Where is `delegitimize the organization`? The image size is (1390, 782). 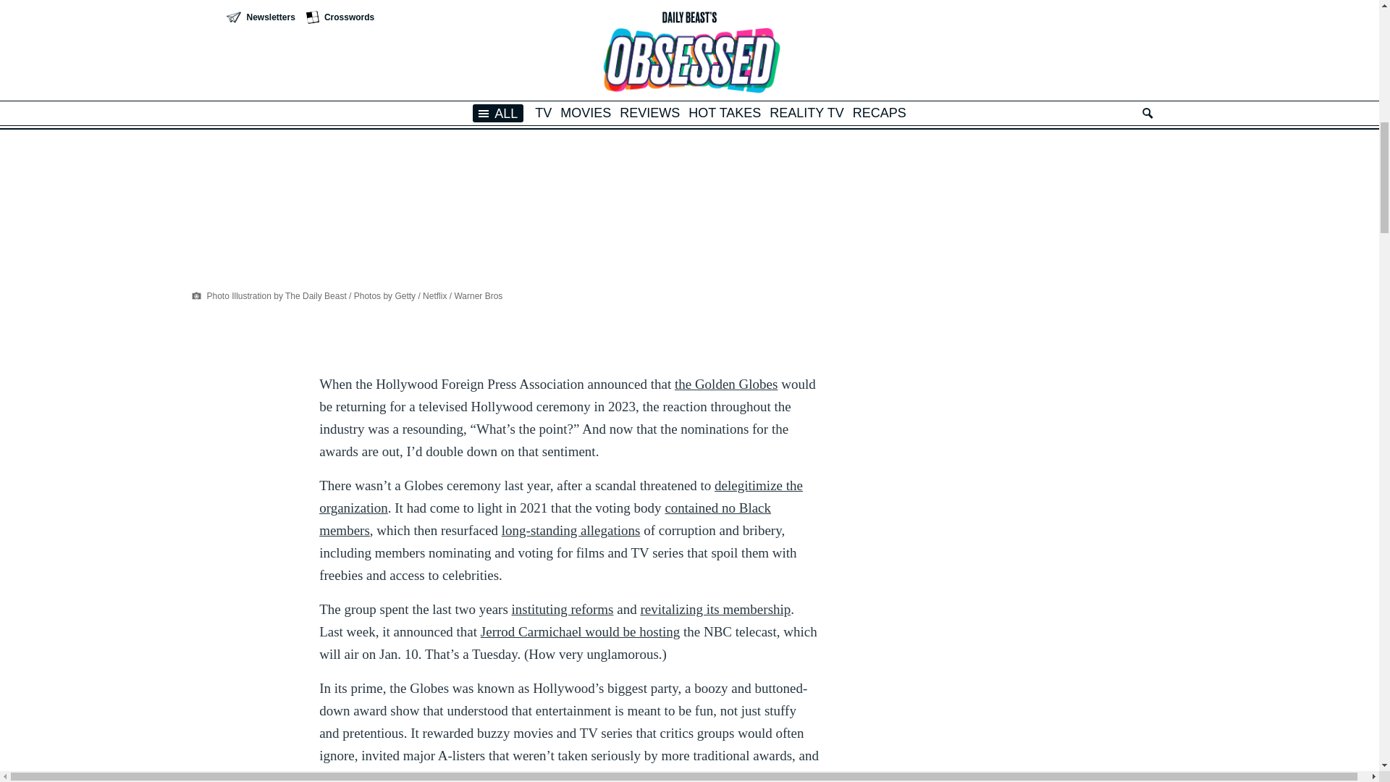
delegitimize the organization is located at coordinates (561, 496).